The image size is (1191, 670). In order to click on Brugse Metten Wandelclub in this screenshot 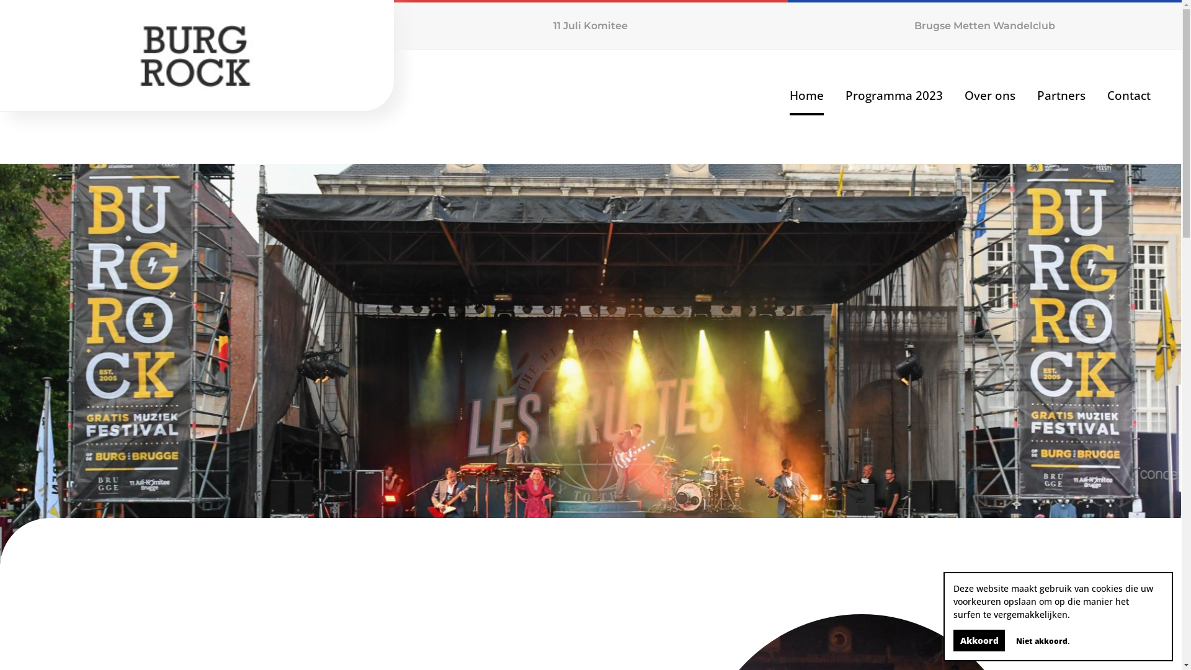, I will do `click(985, 25)`.